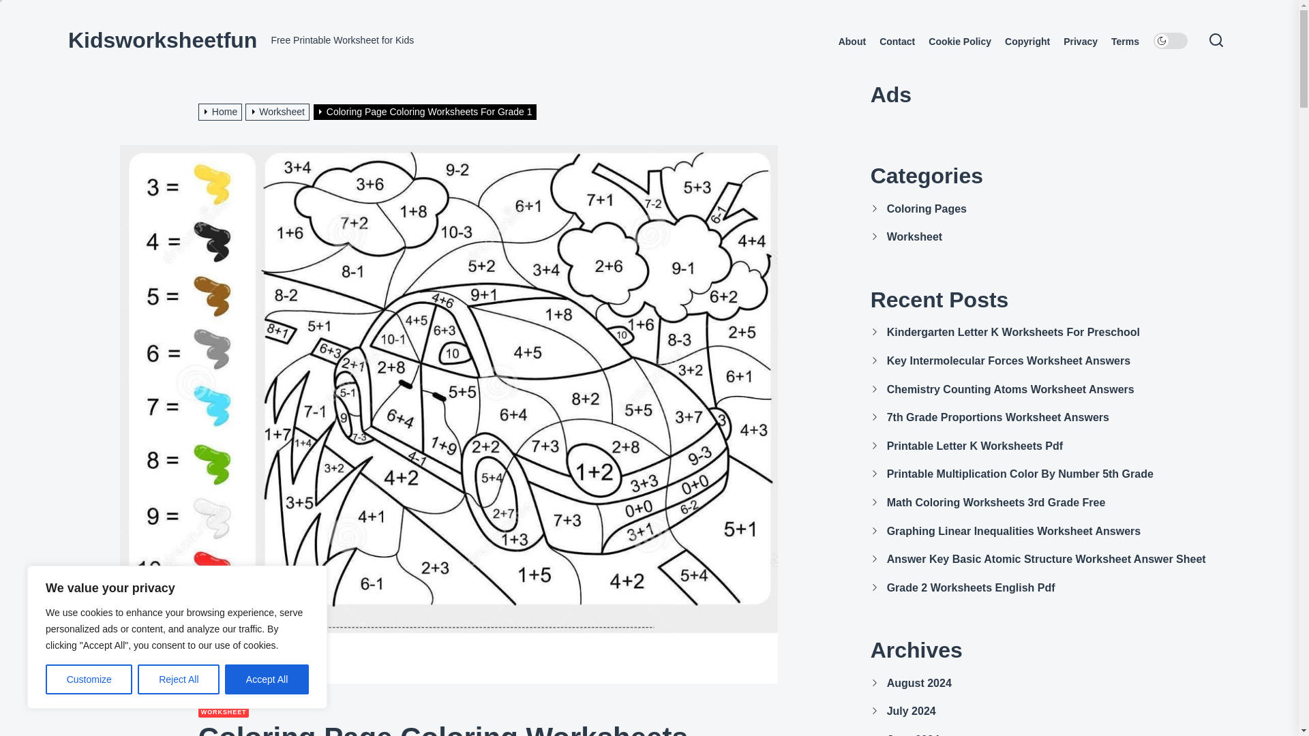 The width and height of the screenshot is (1309, 736). Describe the element at coordinates (852, 42) in the screenshot. I see `About` at that location.